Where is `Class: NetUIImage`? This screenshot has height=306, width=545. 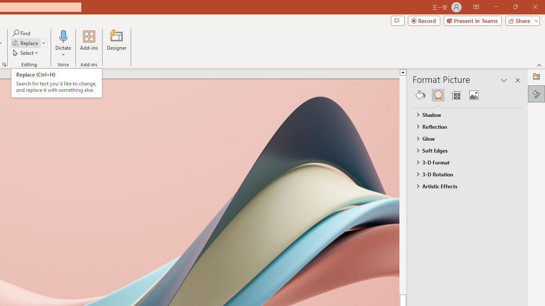 Class: NetUIImage is located at coordinates (417, 186).